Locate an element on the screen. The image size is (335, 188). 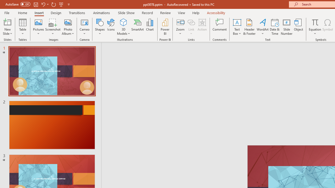
3D Models is located at coordinates (124, 27).